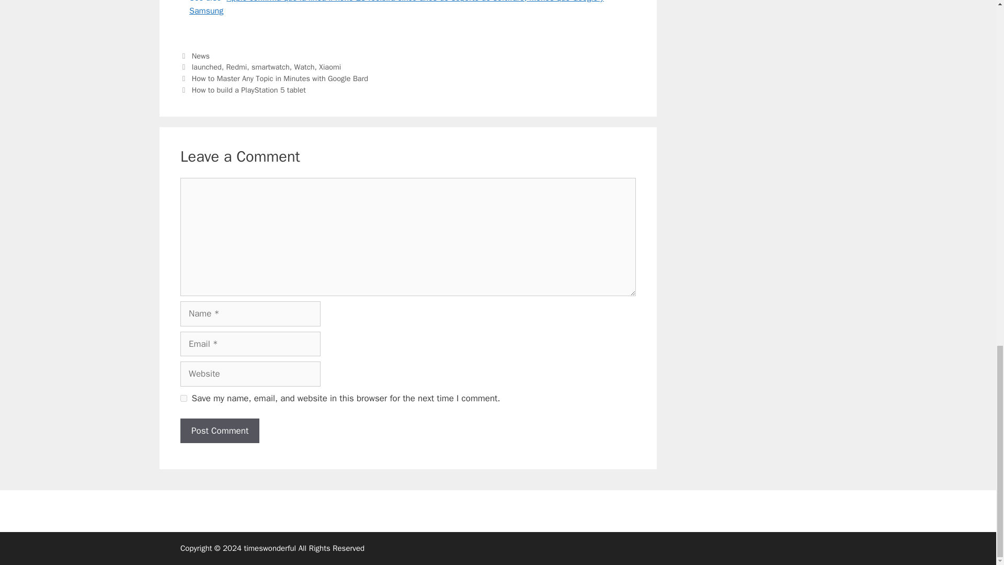 The height and width of the screenshot is (565, 1004). What do you see at coordinates (304, 67) in the screenshot?
I see `Watch` at bounding box center [304, 67].